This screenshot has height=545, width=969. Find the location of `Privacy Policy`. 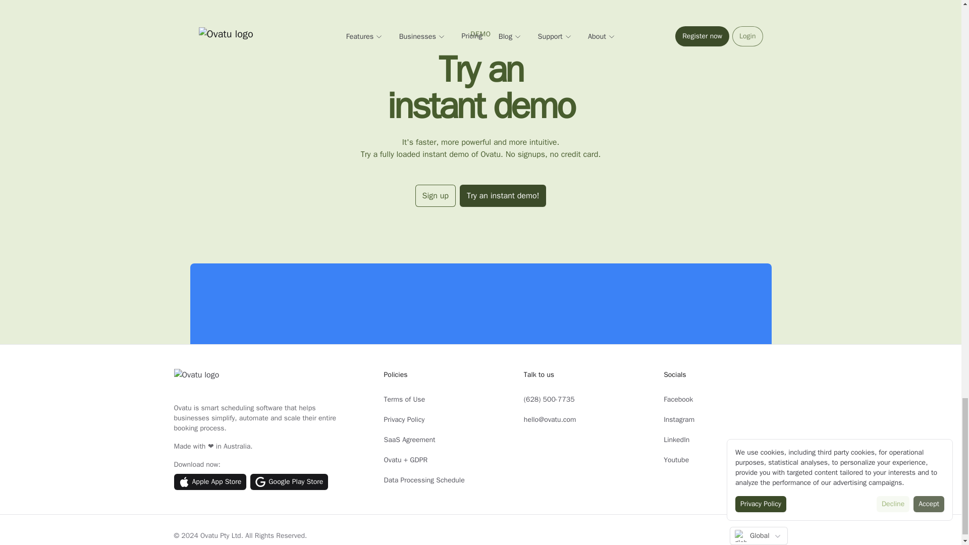

Privacy Policy is located at coordinates (404, 419).